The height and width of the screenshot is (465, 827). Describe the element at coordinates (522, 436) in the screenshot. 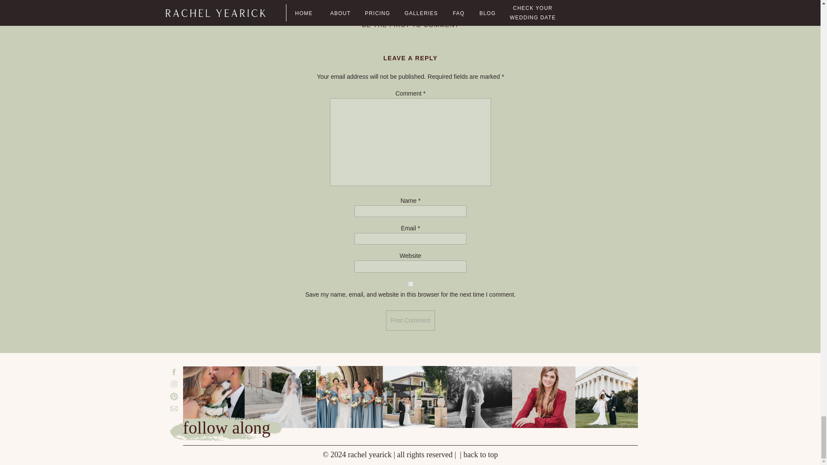

I see `FAQ` at that location.